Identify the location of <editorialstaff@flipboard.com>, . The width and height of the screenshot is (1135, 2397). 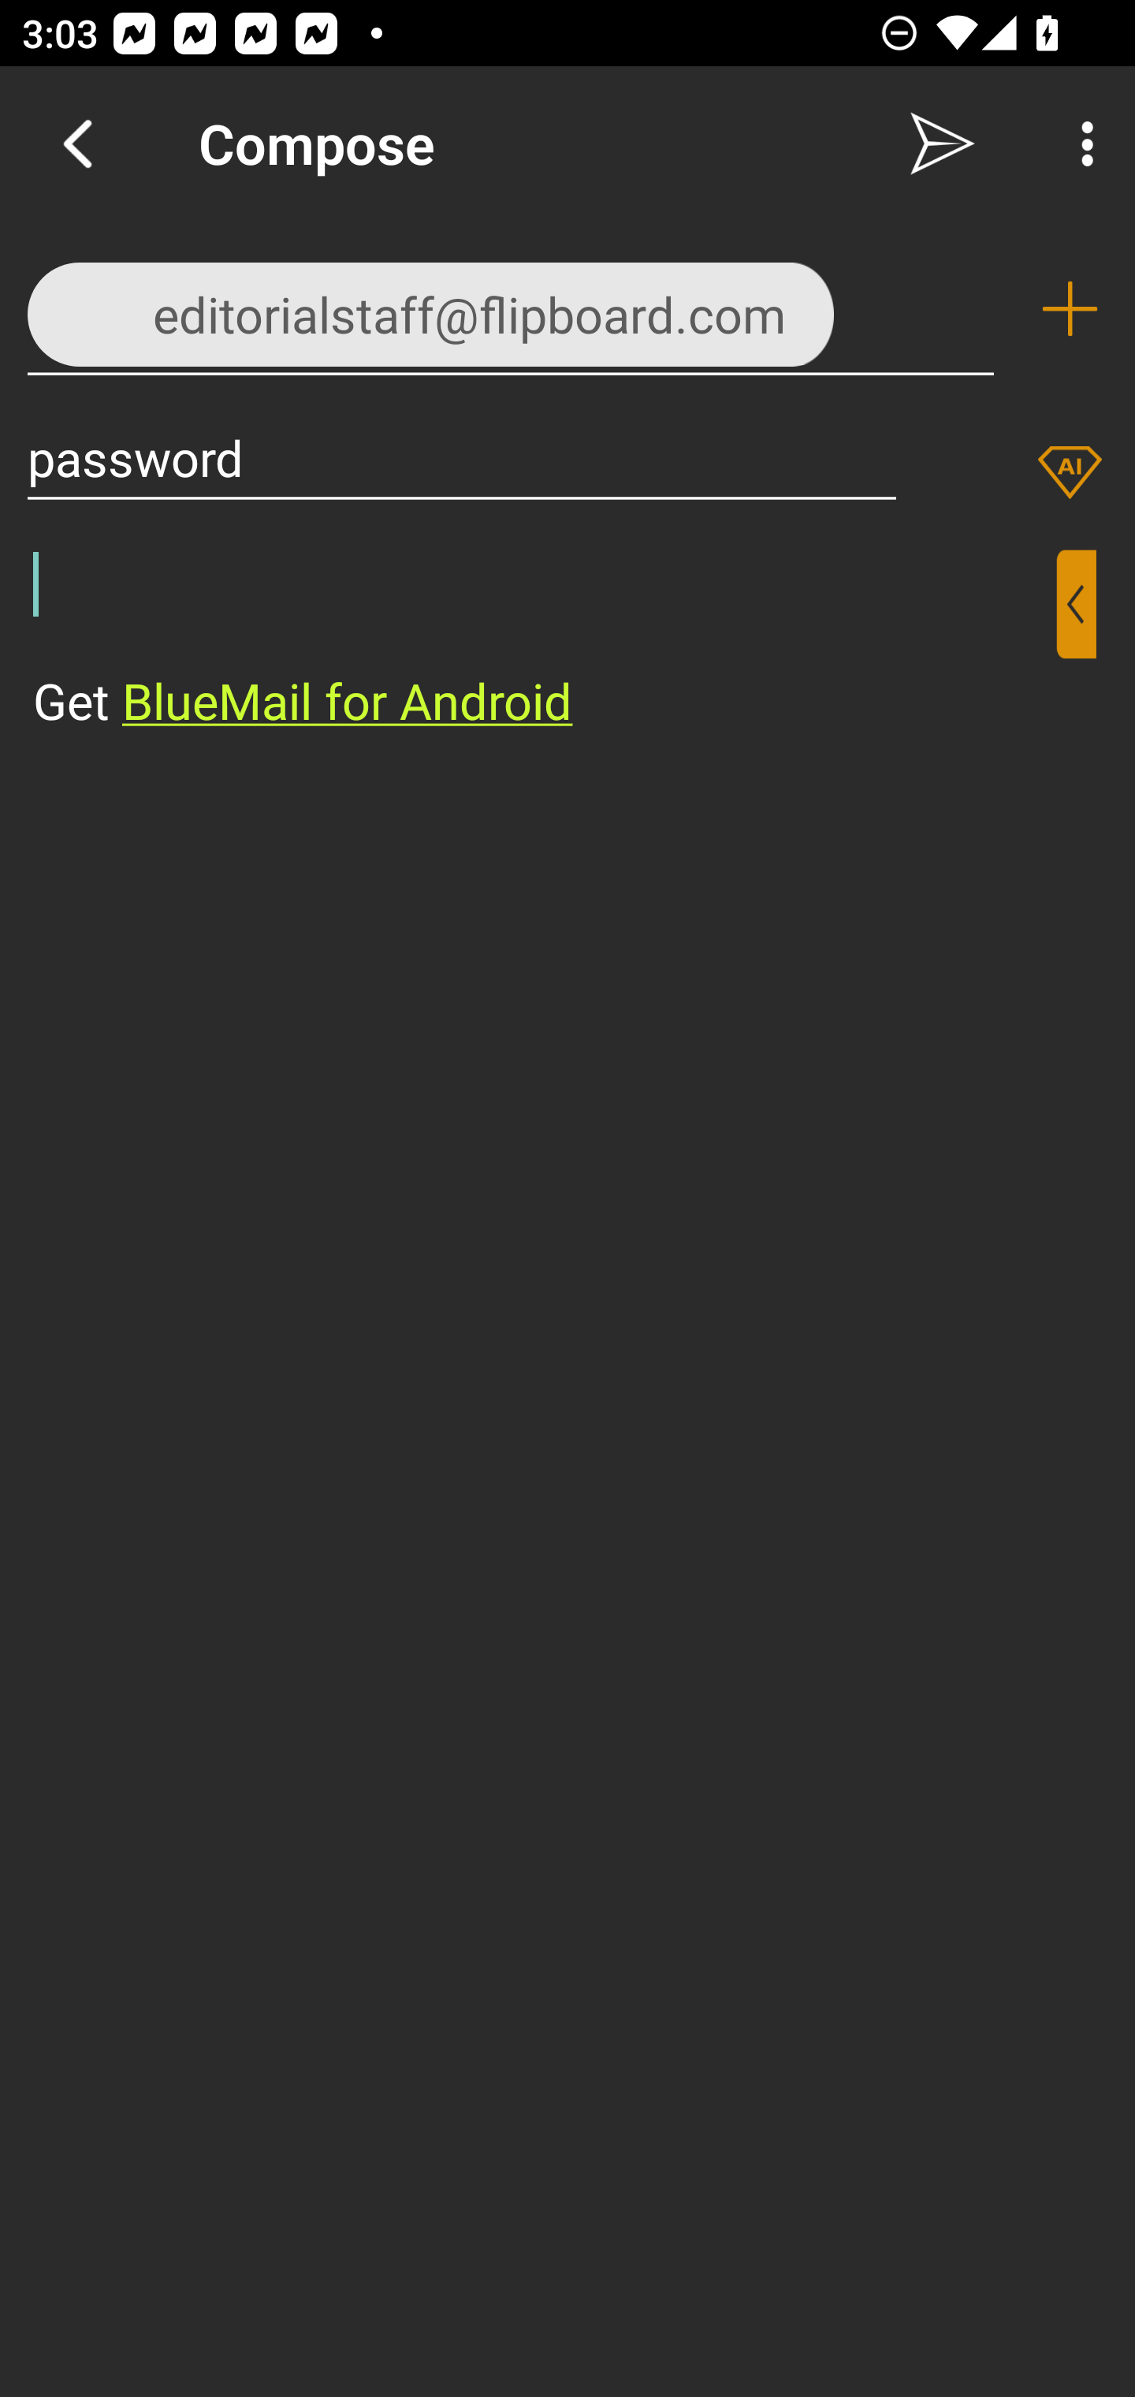
(511, 308).